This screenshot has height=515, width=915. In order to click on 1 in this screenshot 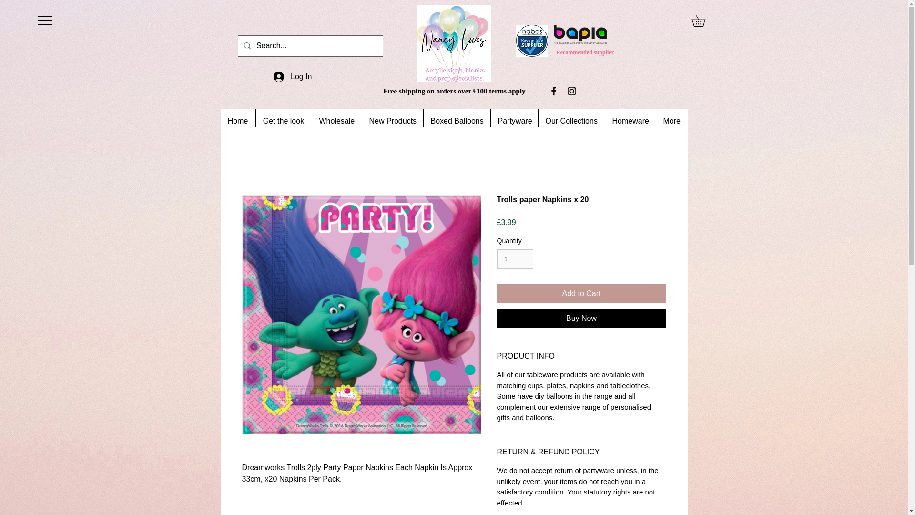, I will do `click(515, 258)`.